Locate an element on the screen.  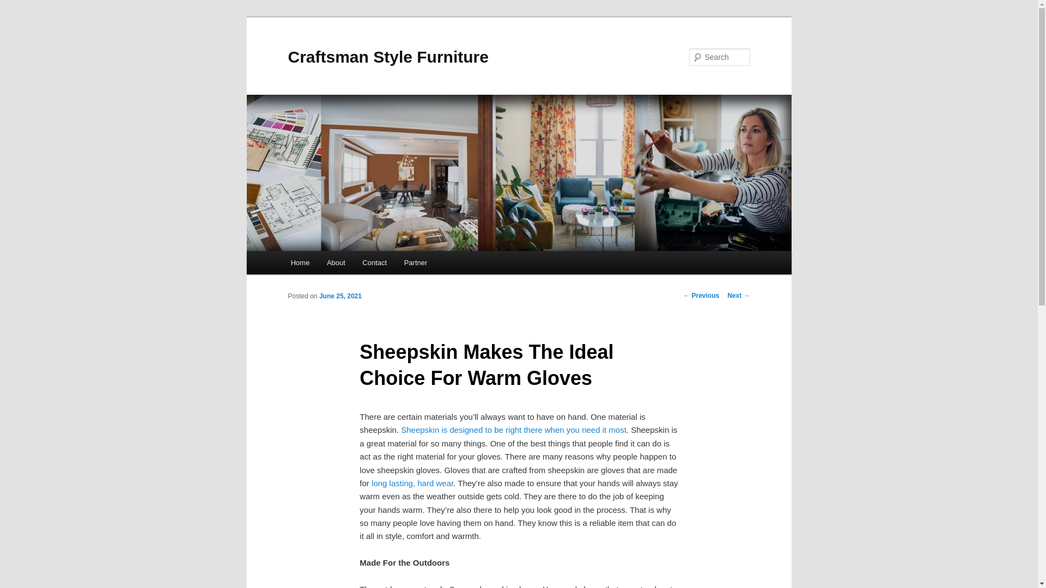
Search is located at coordinates (17, 6).